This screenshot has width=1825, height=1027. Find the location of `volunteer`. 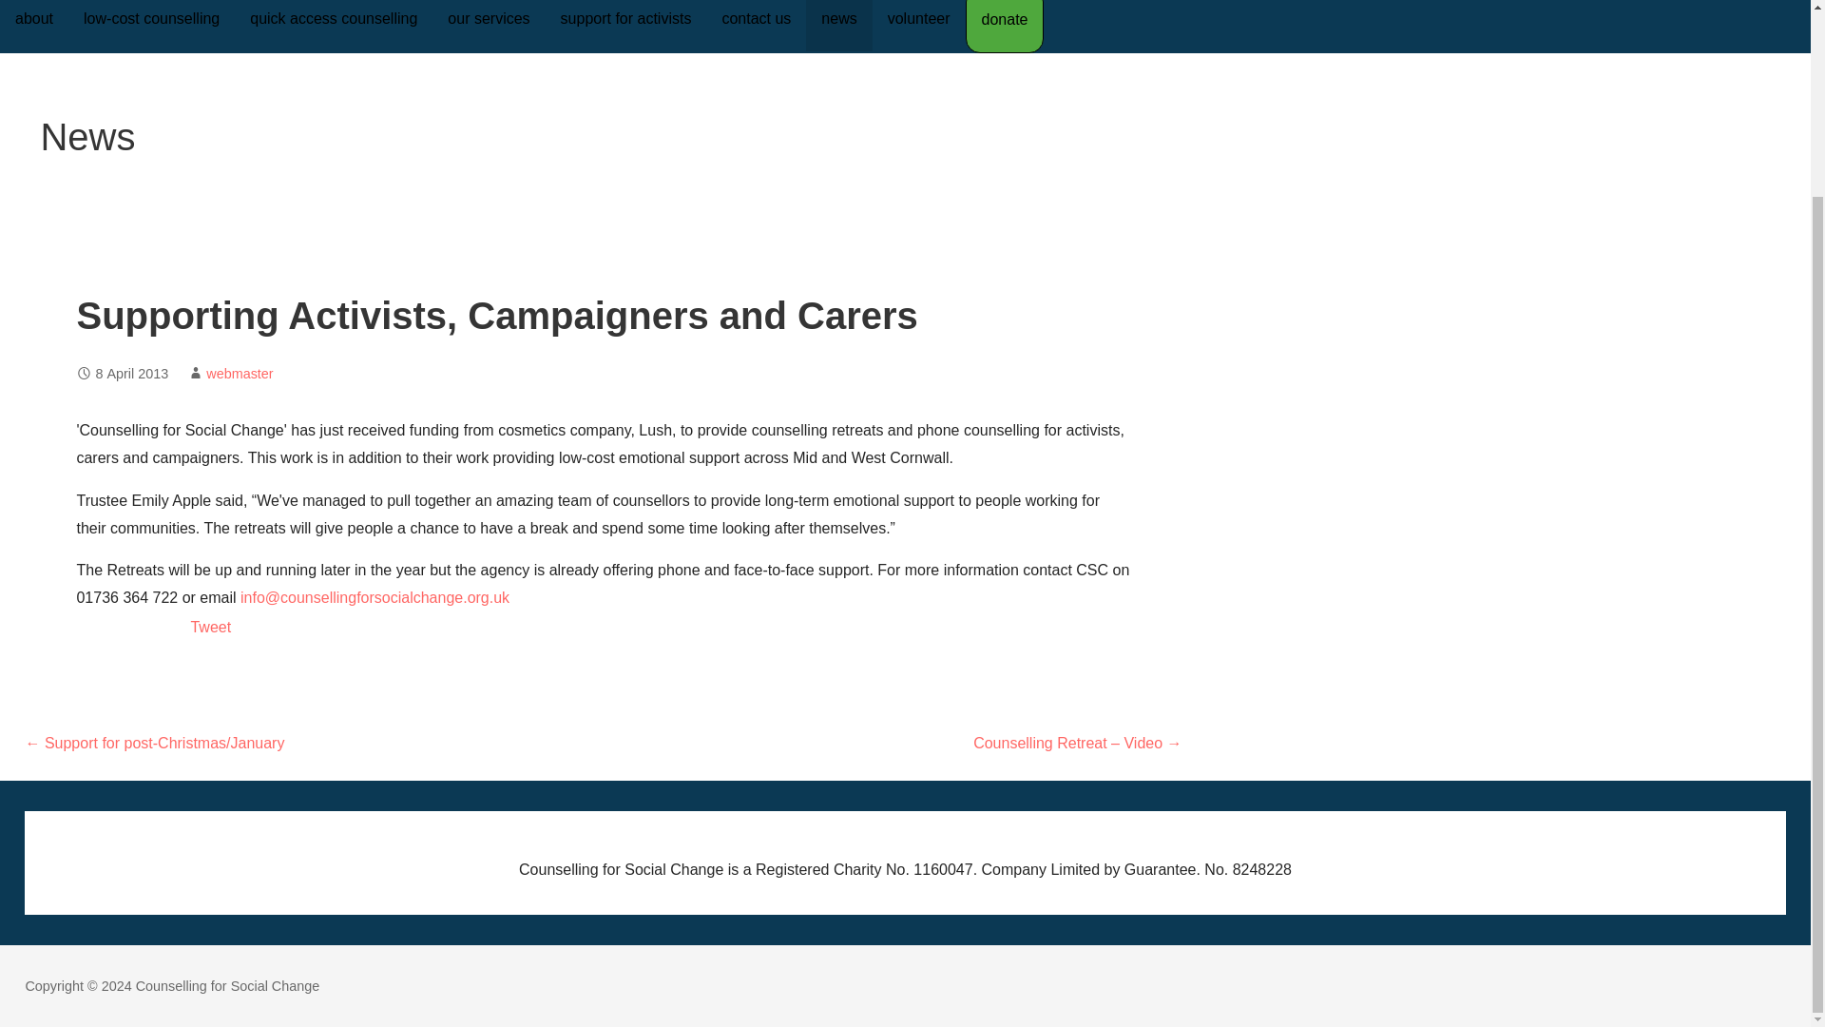

volunteer is located at coordinates (918, 26).